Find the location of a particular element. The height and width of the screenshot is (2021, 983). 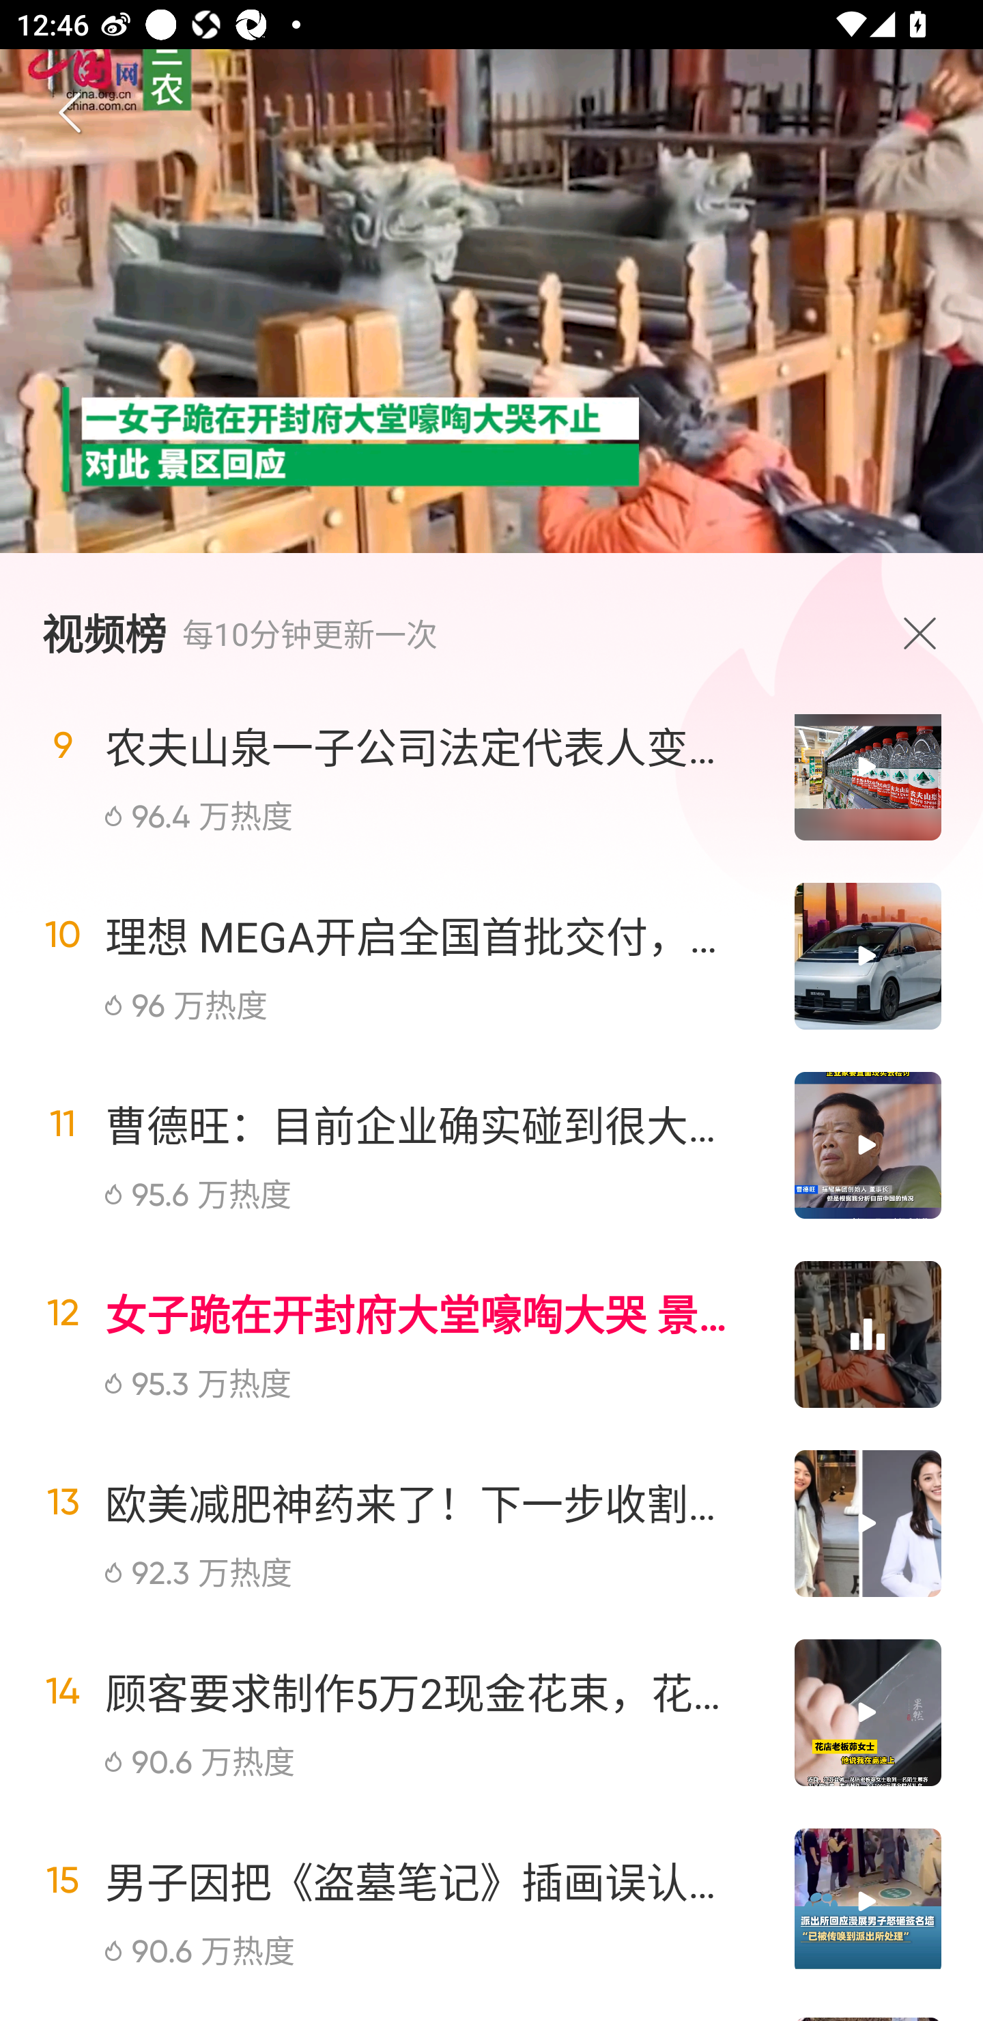

14 顾客要求制作5万2现金花束，花店老板竟成了“洗钱帮凶” 90.6 万热度 is located at coordinates (491, 1712).